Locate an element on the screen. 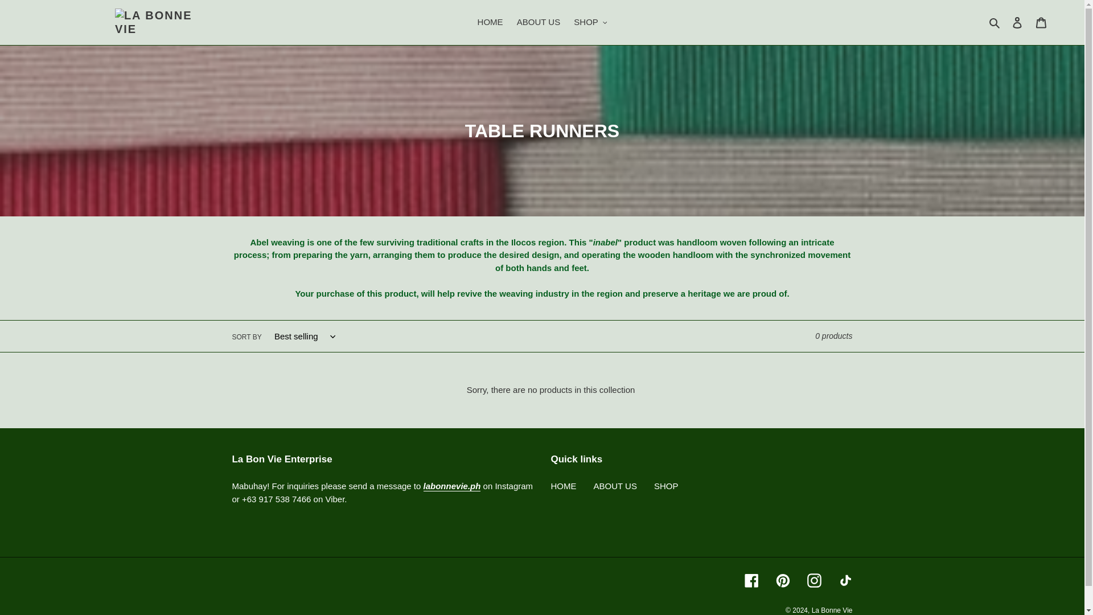 The height and width of the screenshot is (615, 1093). HOME is located at coordinates (491, 22).